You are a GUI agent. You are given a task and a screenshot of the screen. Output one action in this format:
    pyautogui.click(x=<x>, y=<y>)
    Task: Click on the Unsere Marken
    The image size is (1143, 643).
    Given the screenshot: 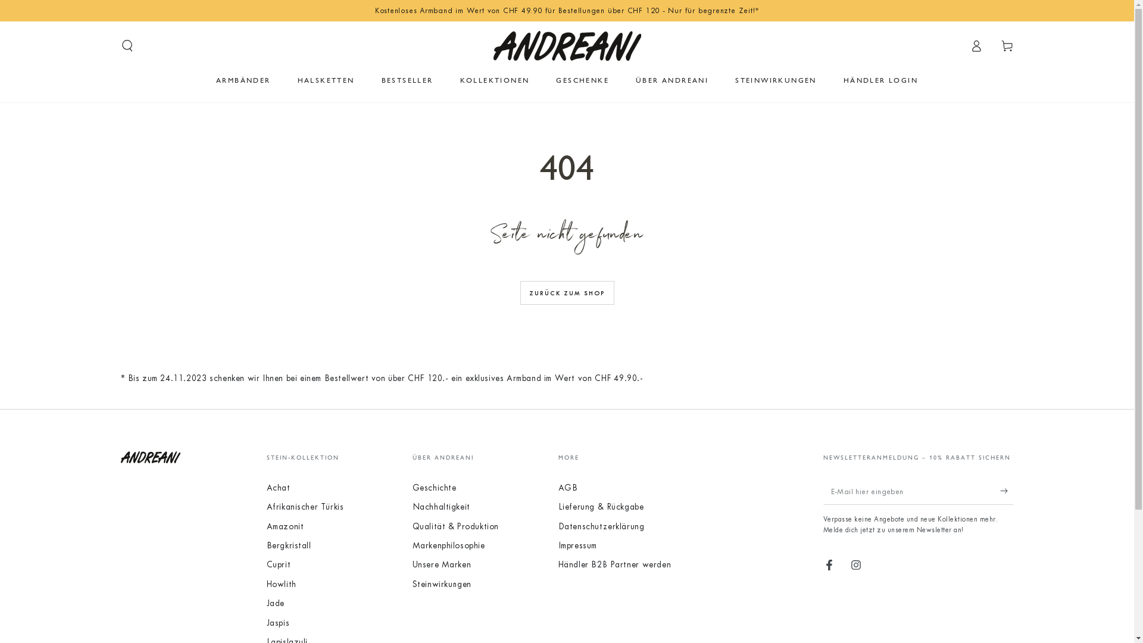 What is the action you would take?
    pyautogui.click(x=442, y=564)
    